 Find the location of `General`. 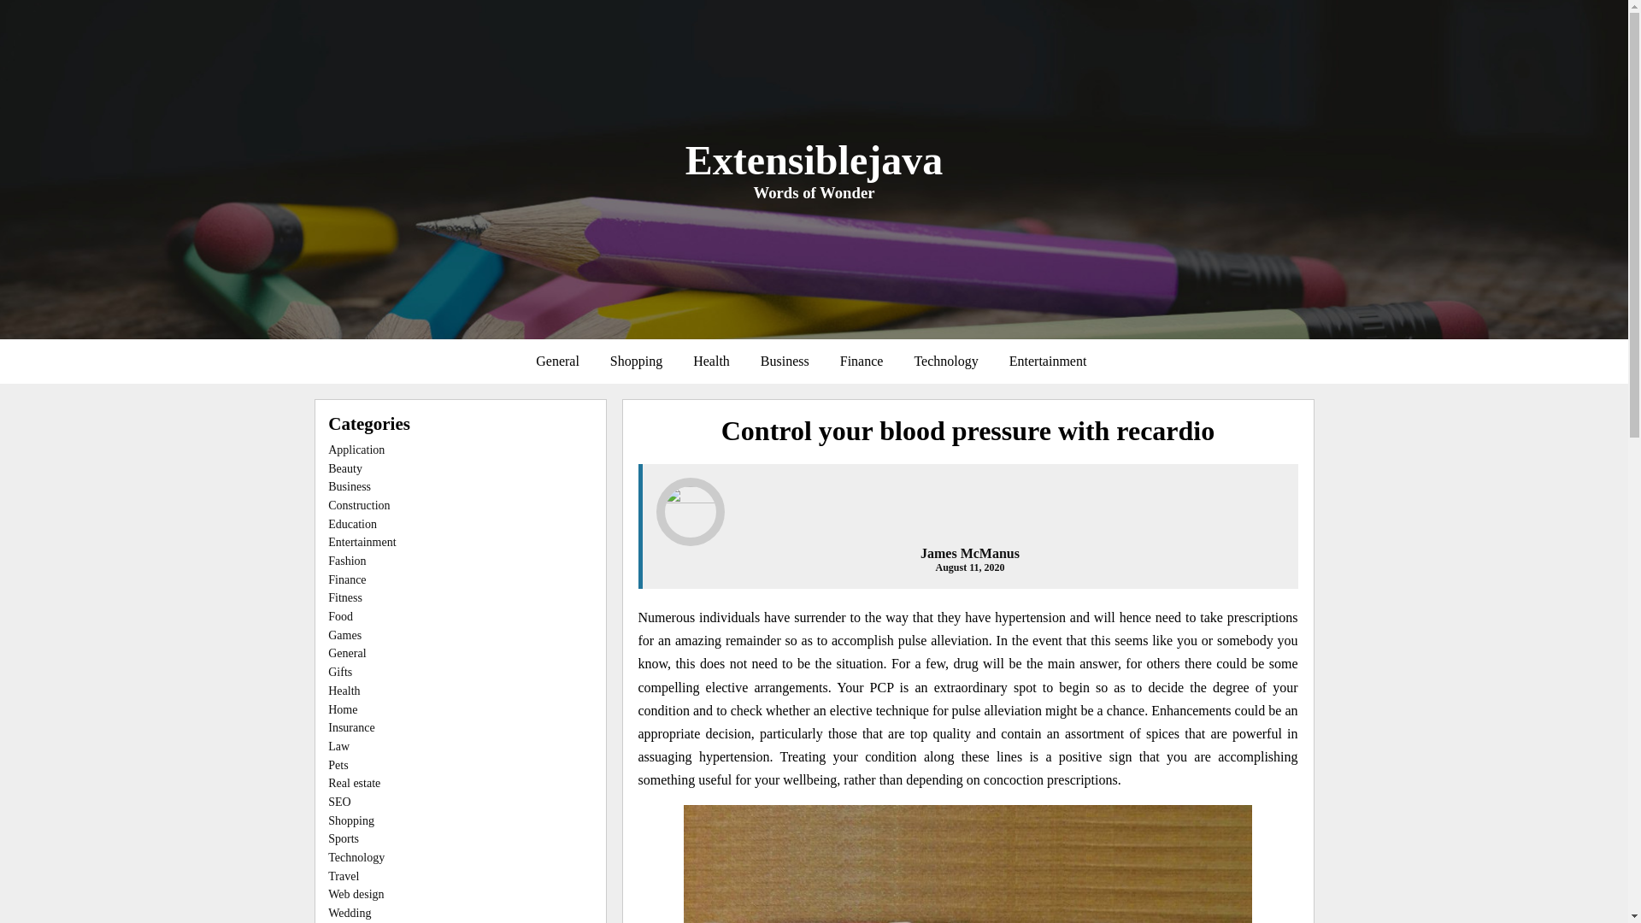

General is located at coordinates (347, 653).